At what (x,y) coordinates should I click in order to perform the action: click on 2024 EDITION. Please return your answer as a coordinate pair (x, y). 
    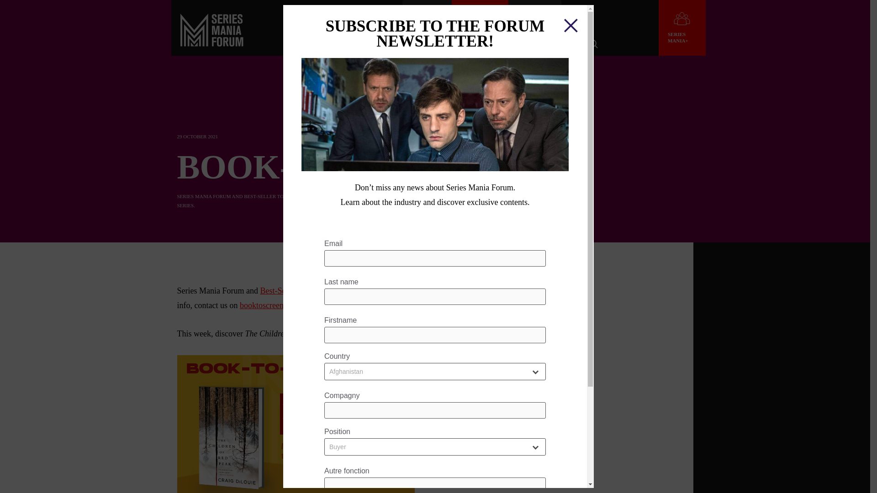
    Looking at the image, I should click on (316, 44).